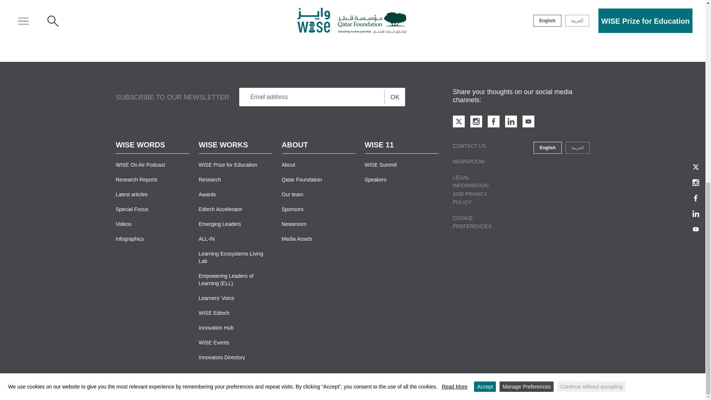 The image size is (711, 400). What do you see at coordinates (395, 97) in the screenshot?
I see `OK` at bounding box center [395, 97].